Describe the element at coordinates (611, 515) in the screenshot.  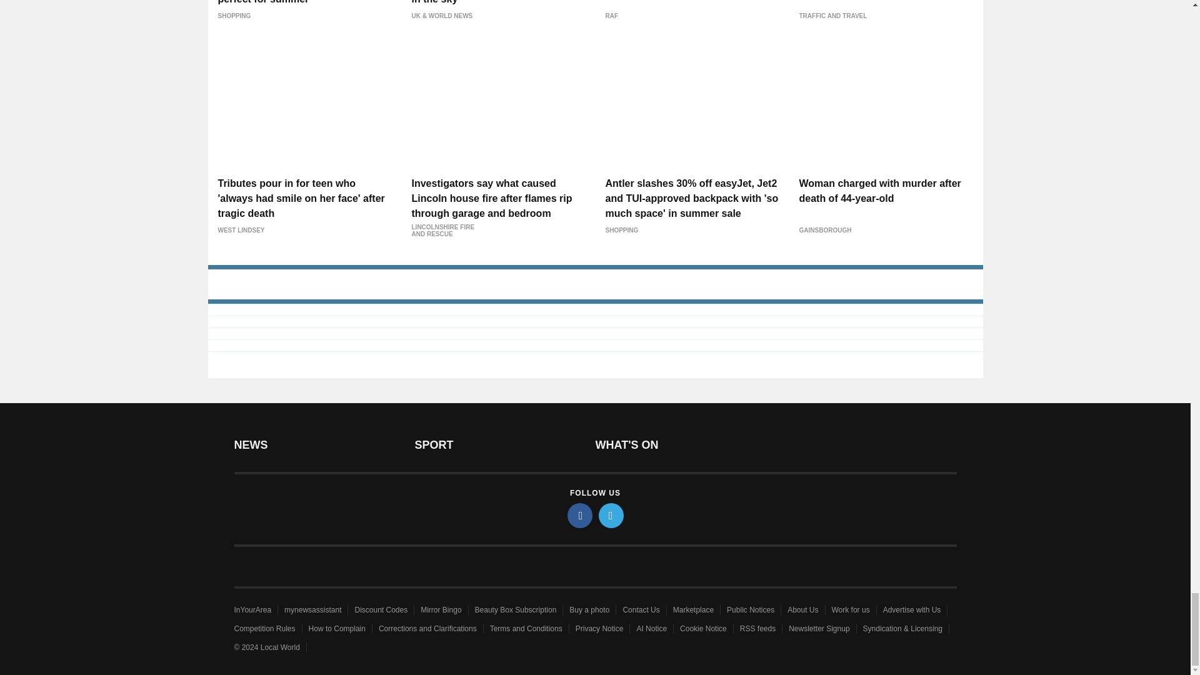
I see `twitter` at that location.